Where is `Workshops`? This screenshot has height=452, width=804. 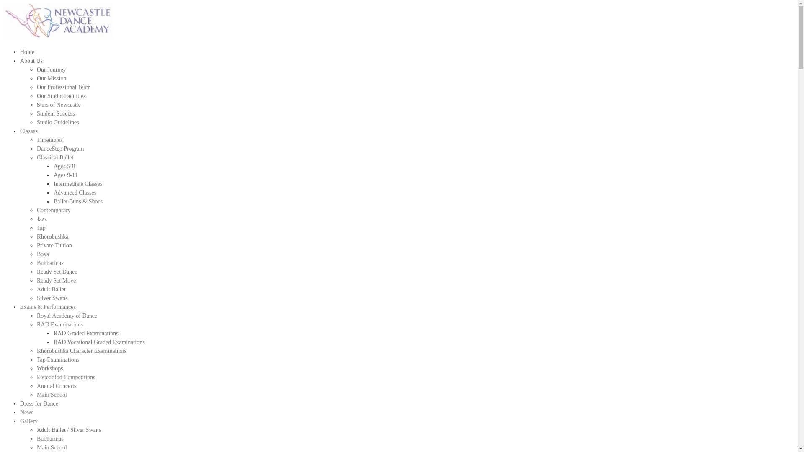
Workshops is located at coordinates (50, 368).